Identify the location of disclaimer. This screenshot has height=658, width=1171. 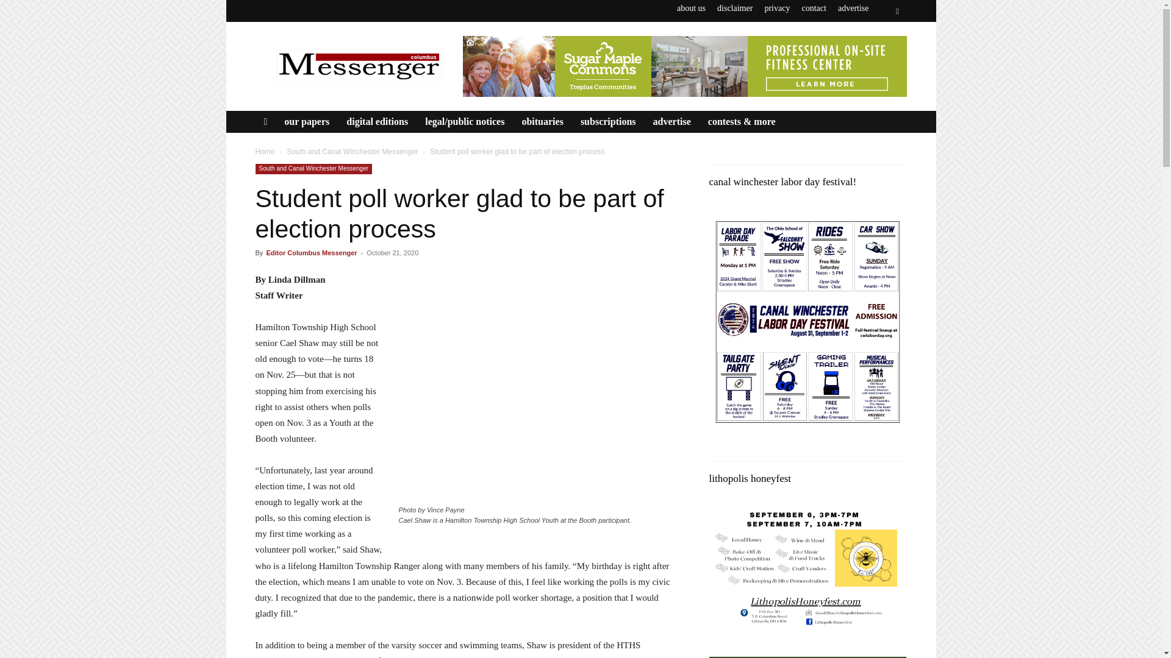
(734, 8).